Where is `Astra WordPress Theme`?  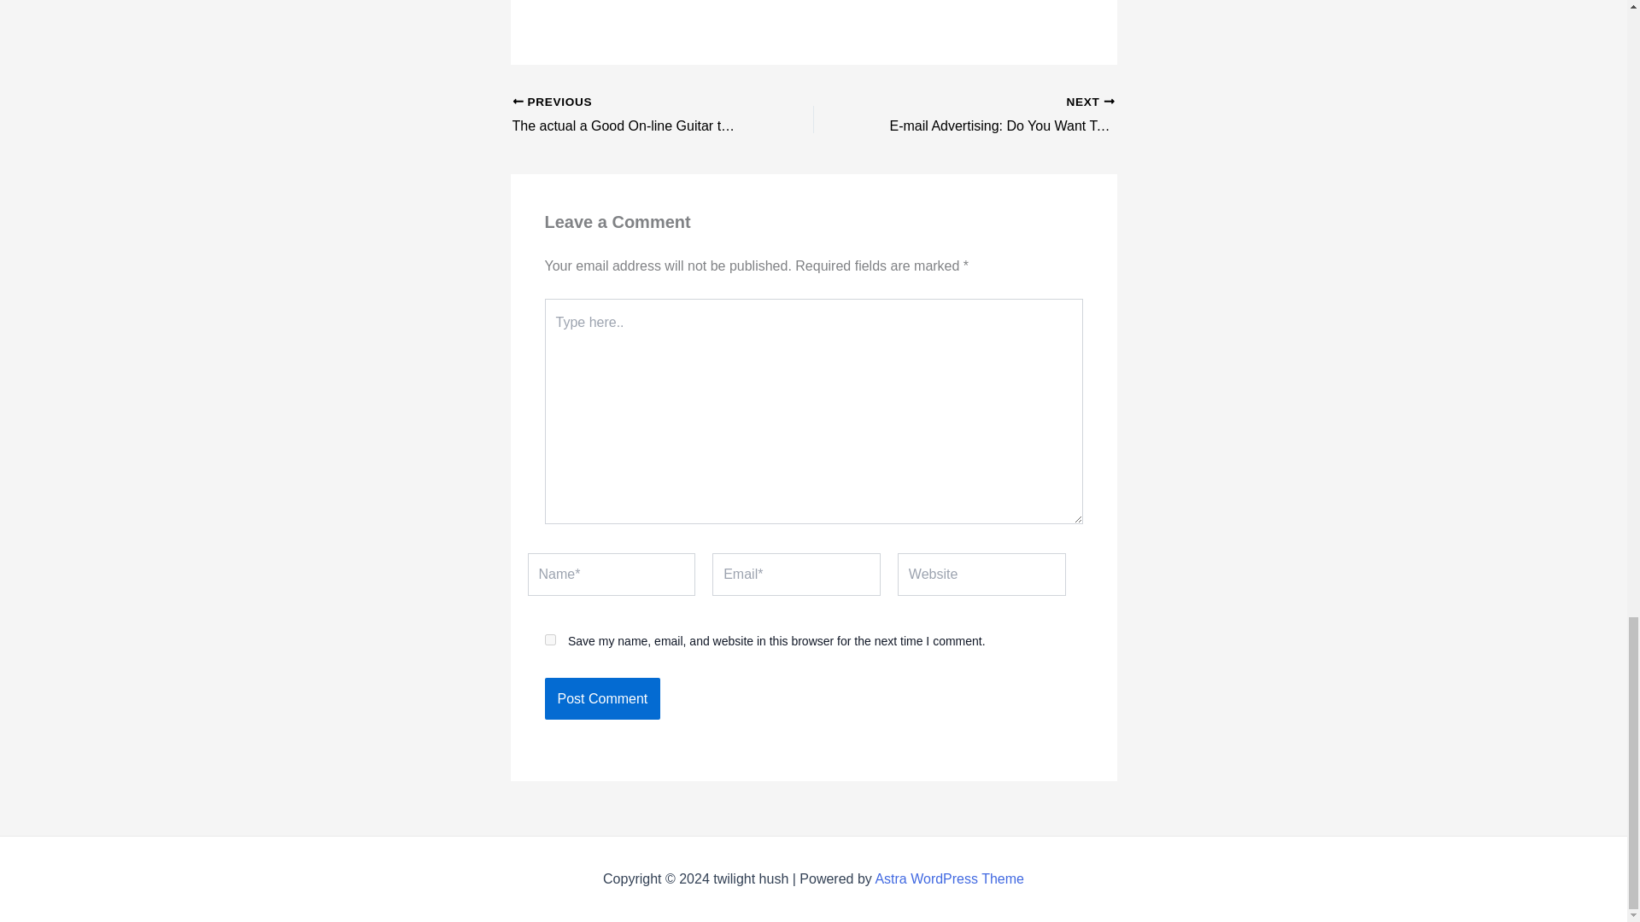 Astra WordPress Theme is located at coordinates (948, 878).